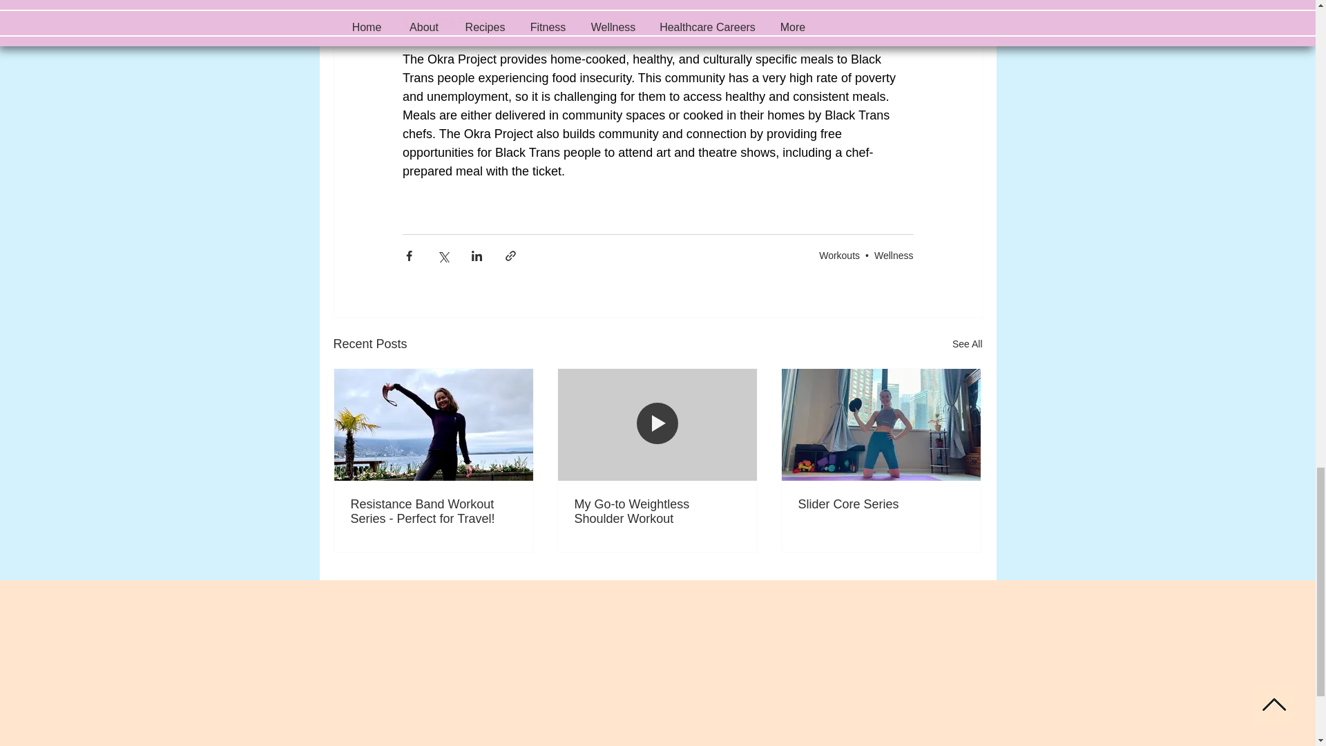  What do you see at coordinates (657, 512) in the screenshot?
I see `My Go-to Weightless Shoulder Workout` at bounding box center [657, 512].